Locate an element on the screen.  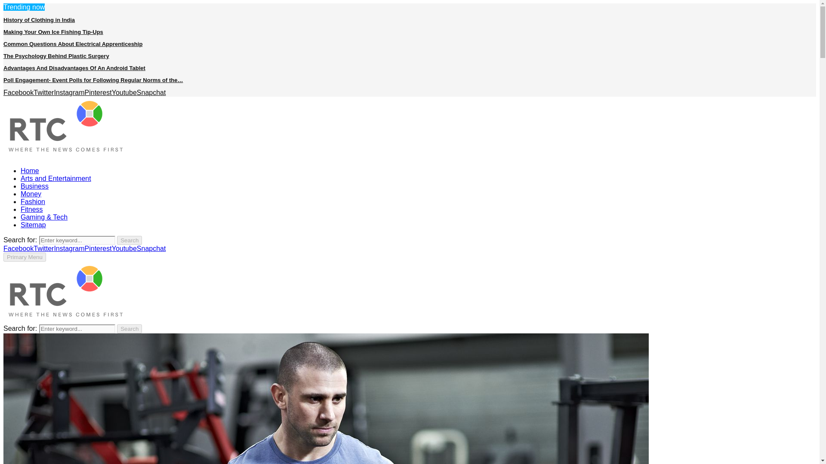
Twitter is located at coordinates (43, 92).